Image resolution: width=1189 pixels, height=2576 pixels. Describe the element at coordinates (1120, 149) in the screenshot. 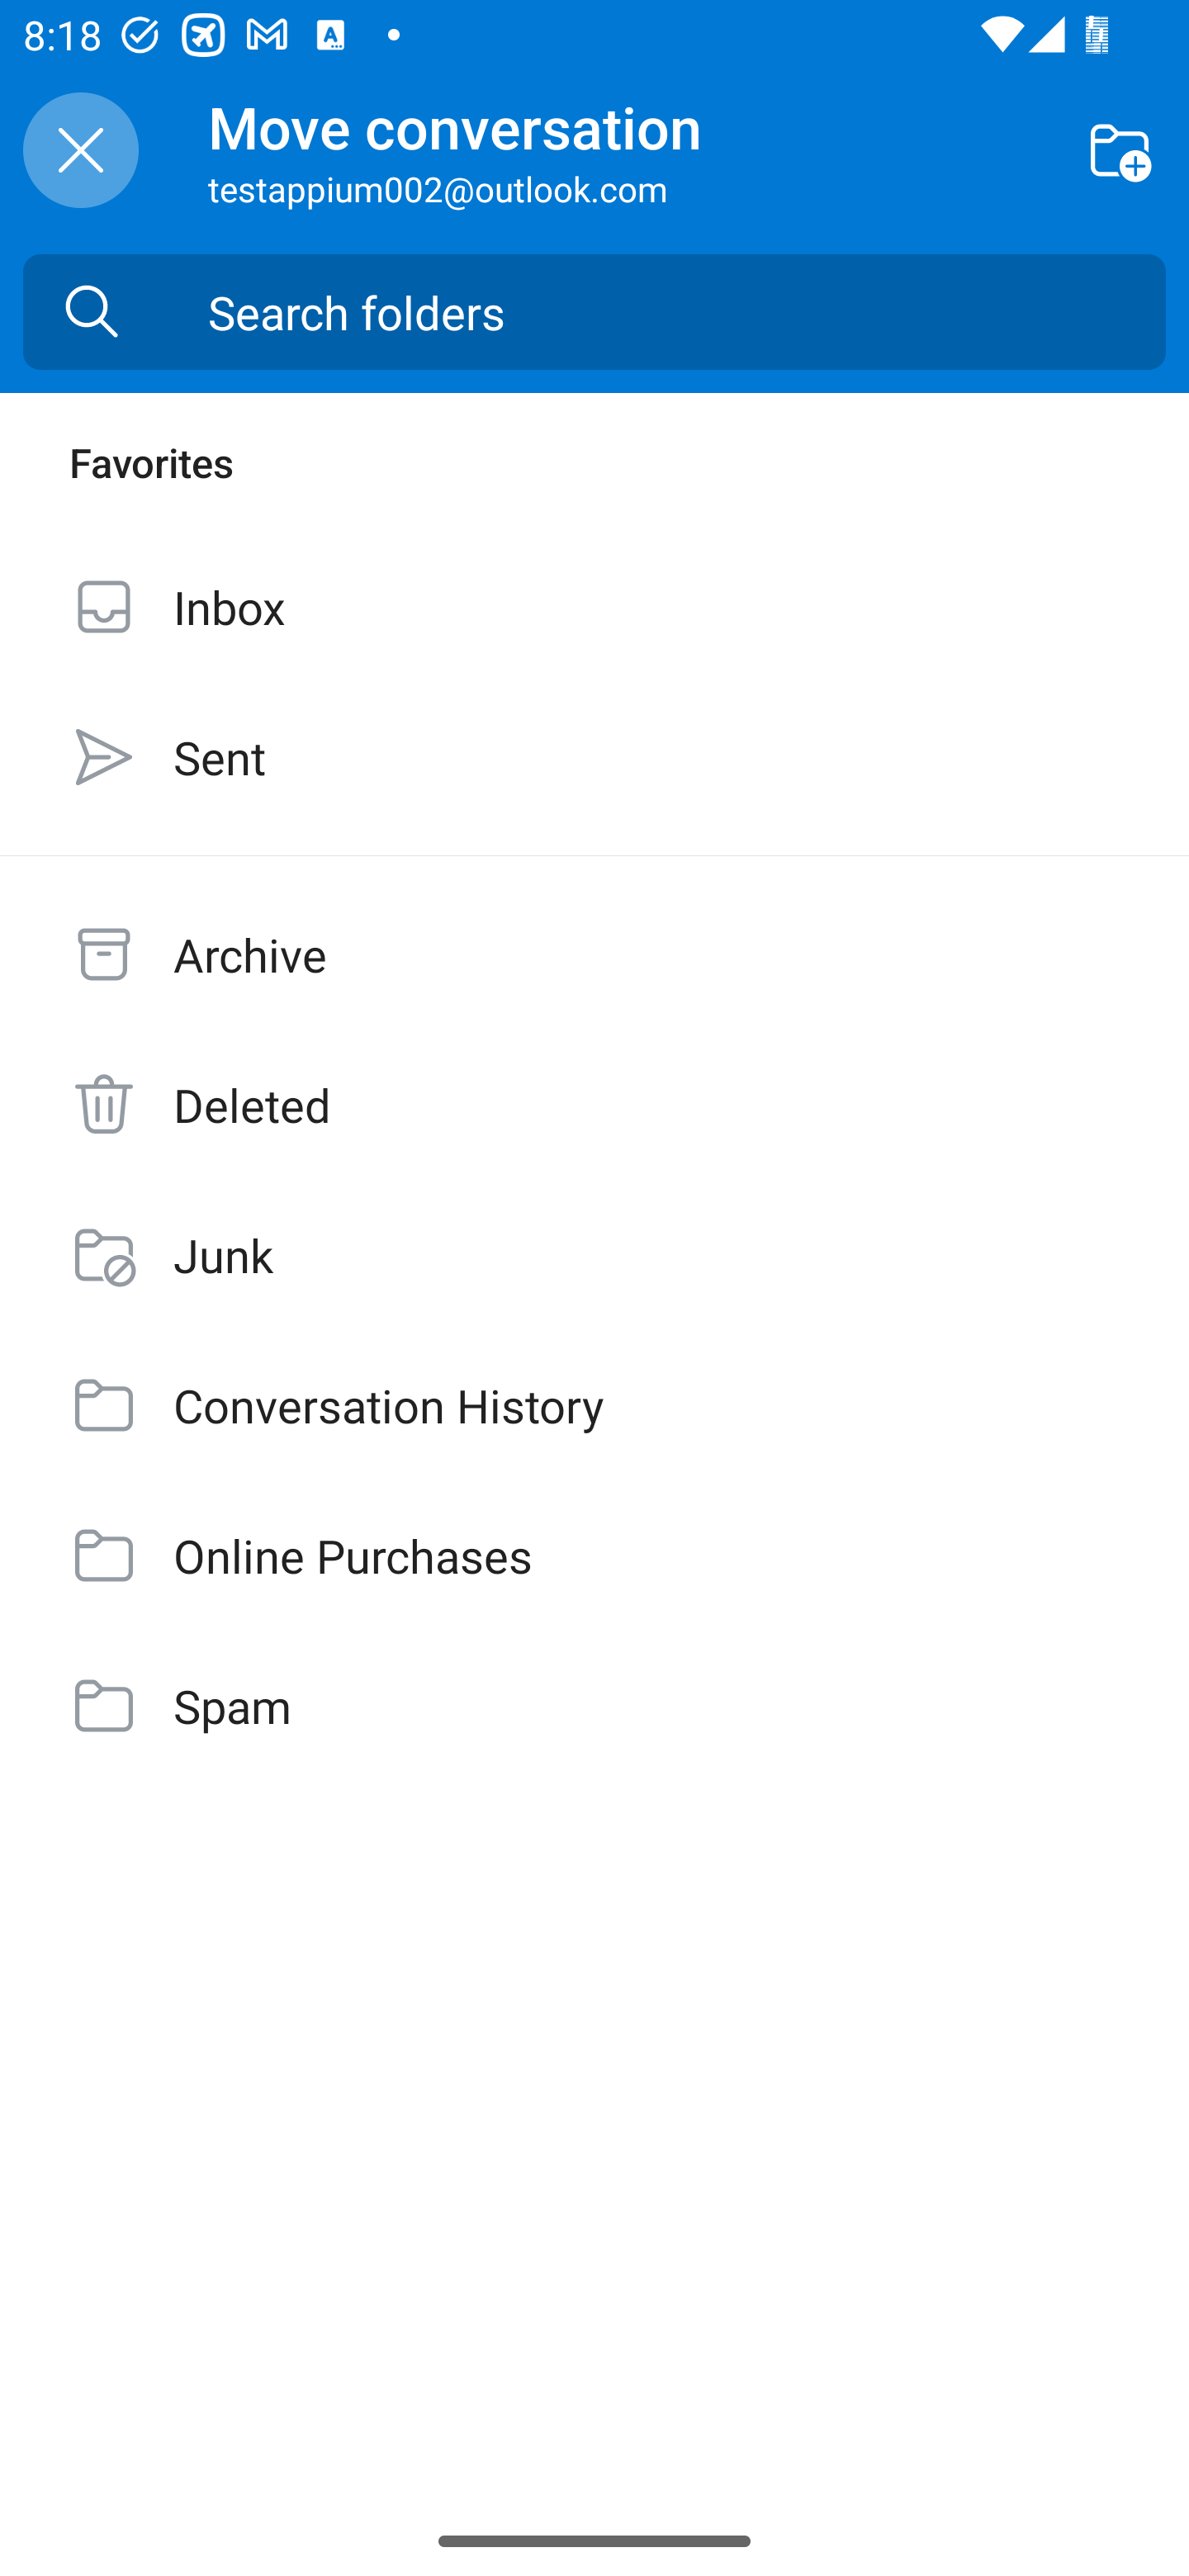

I see `Create new folder` at that location.